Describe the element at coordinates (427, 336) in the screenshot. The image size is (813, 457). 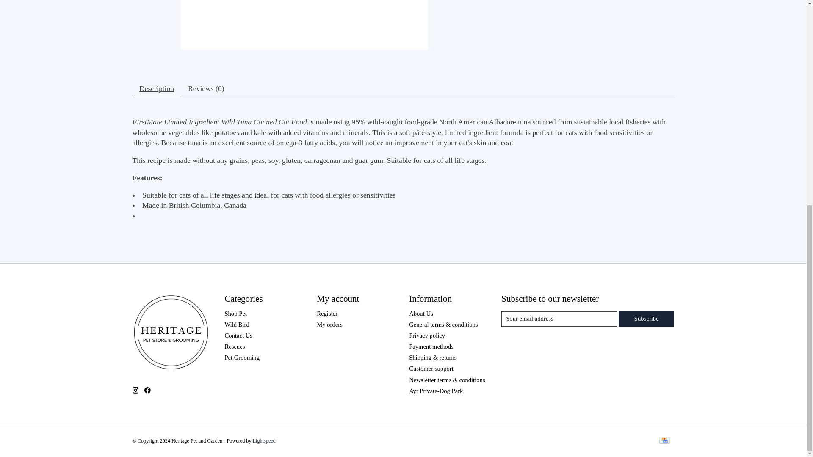
I see `Privacy policy` at that location.